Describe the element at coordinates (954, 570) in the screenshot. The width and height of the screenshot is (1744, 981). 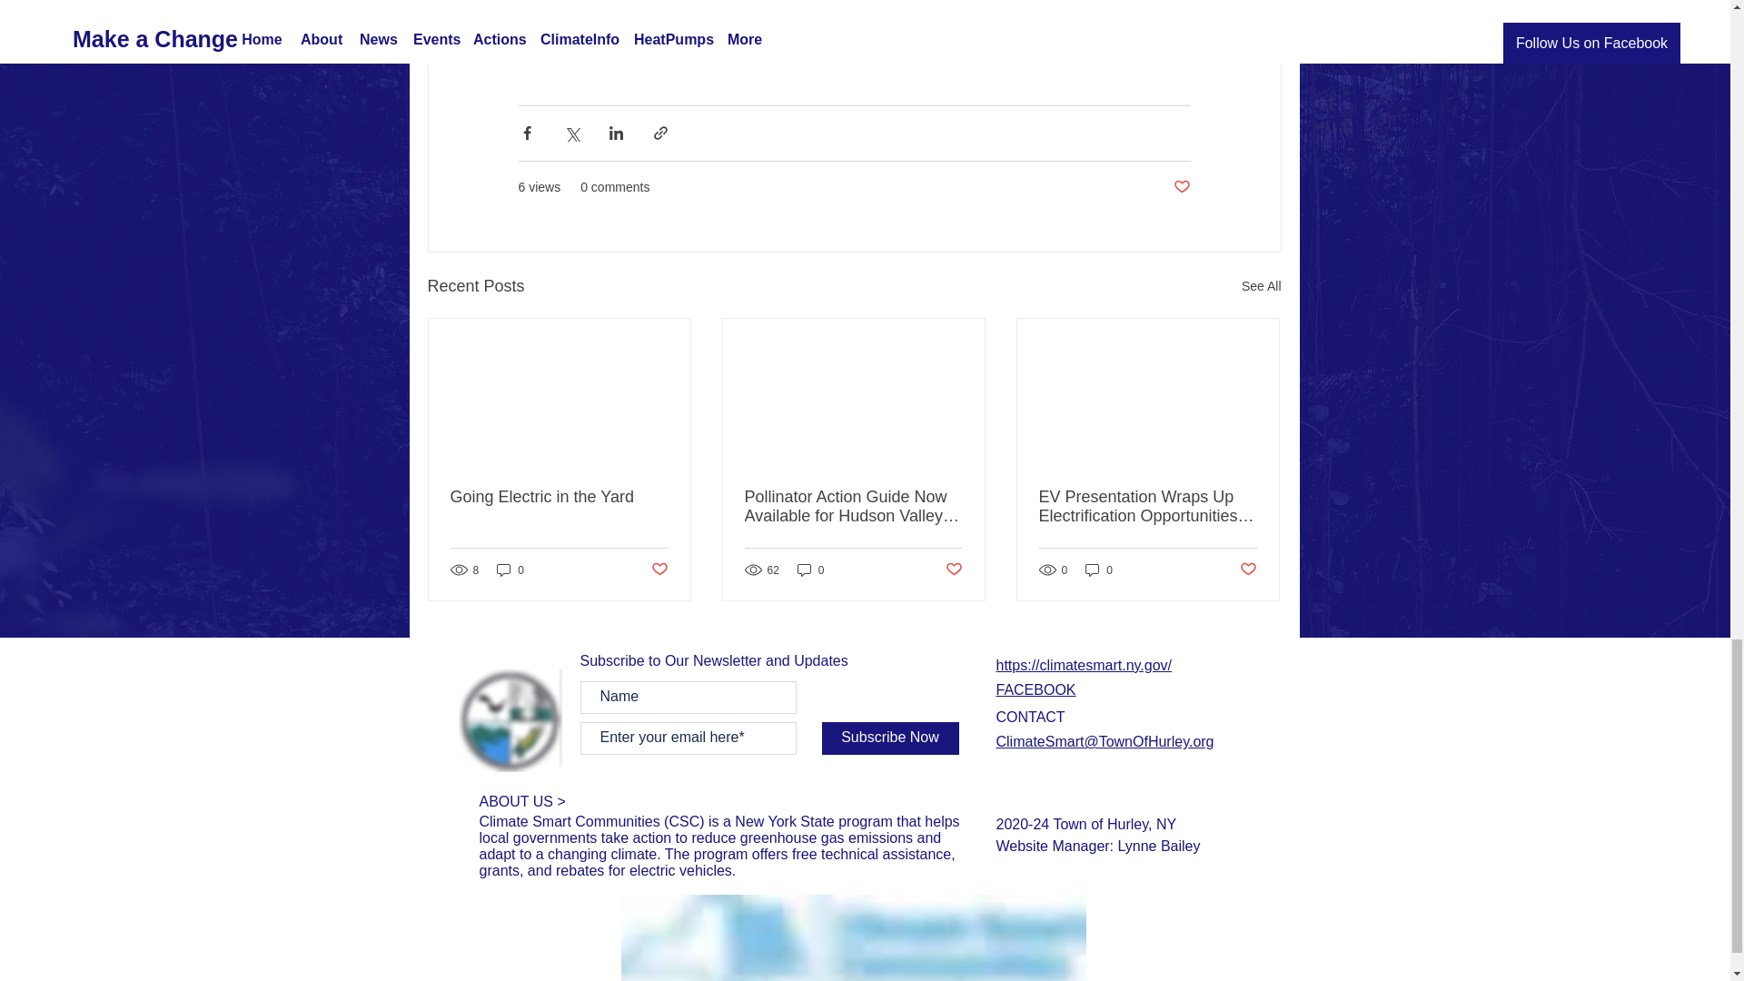
I see `Post not marked as liked` at that location.